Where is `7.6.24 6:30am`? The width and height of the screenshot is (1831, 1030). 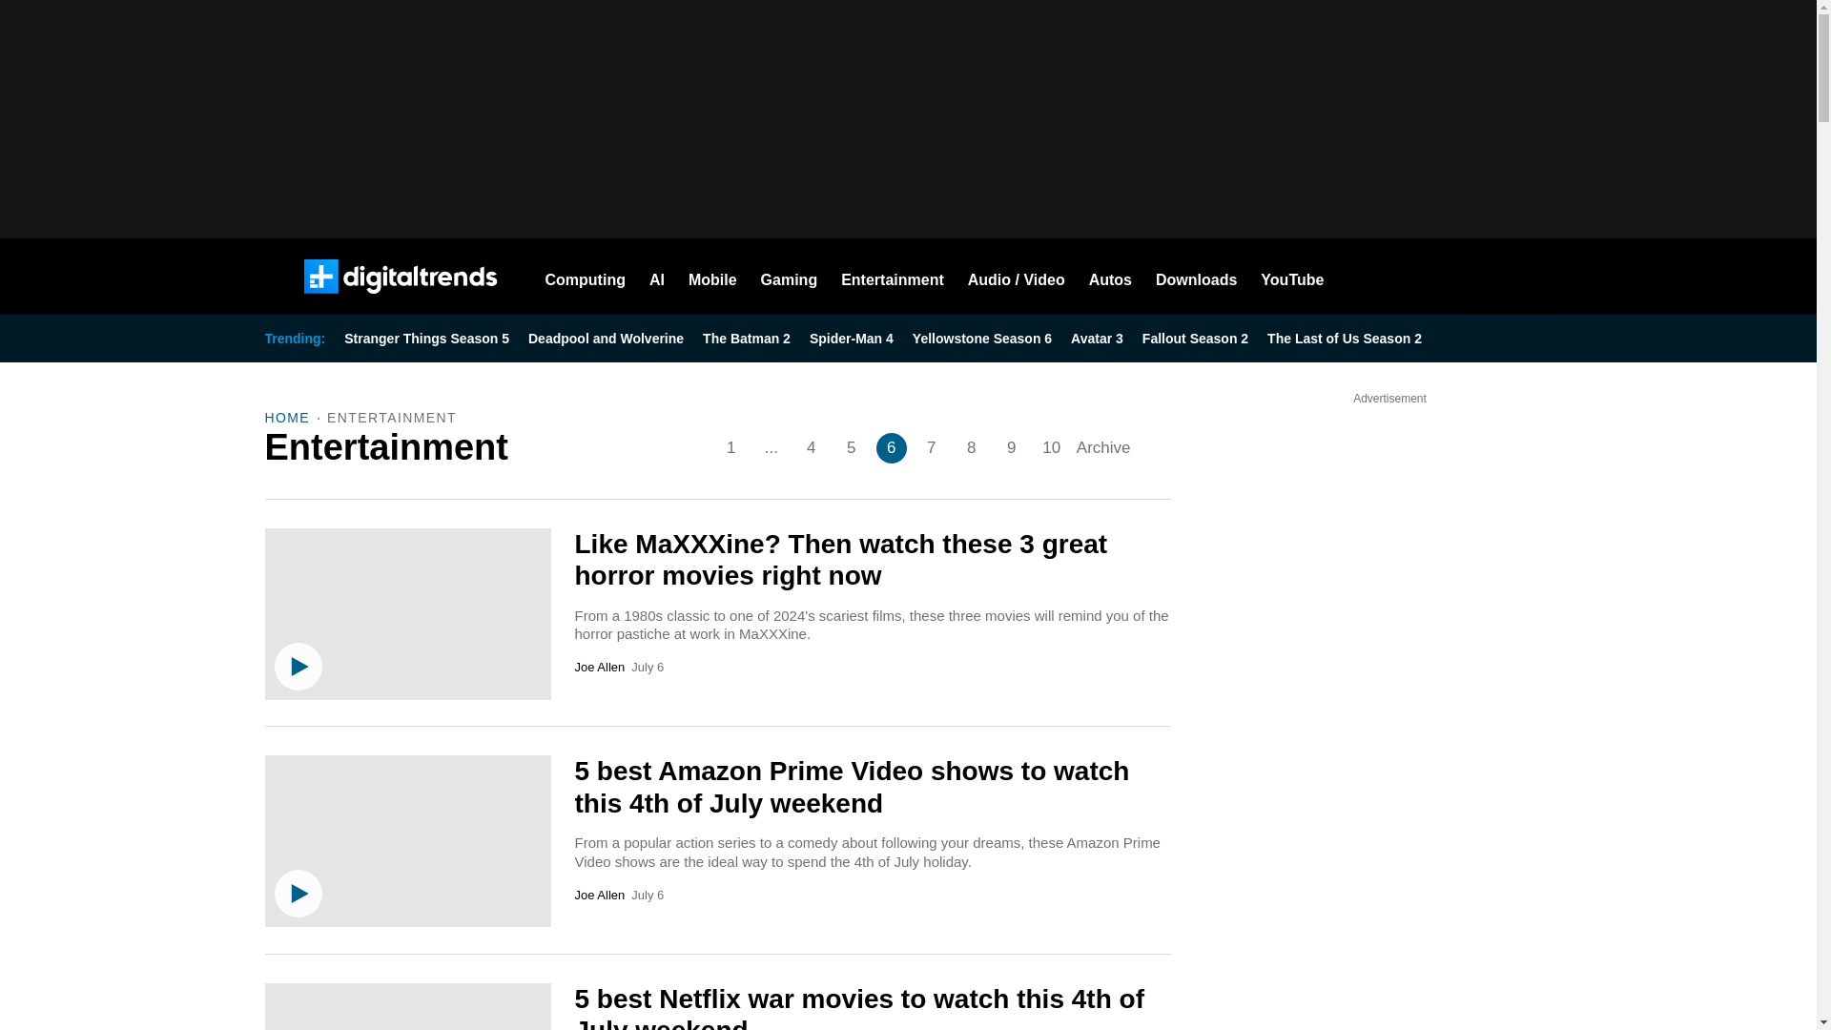 7.6.24 6:30am is located at coordinates (647, 668).